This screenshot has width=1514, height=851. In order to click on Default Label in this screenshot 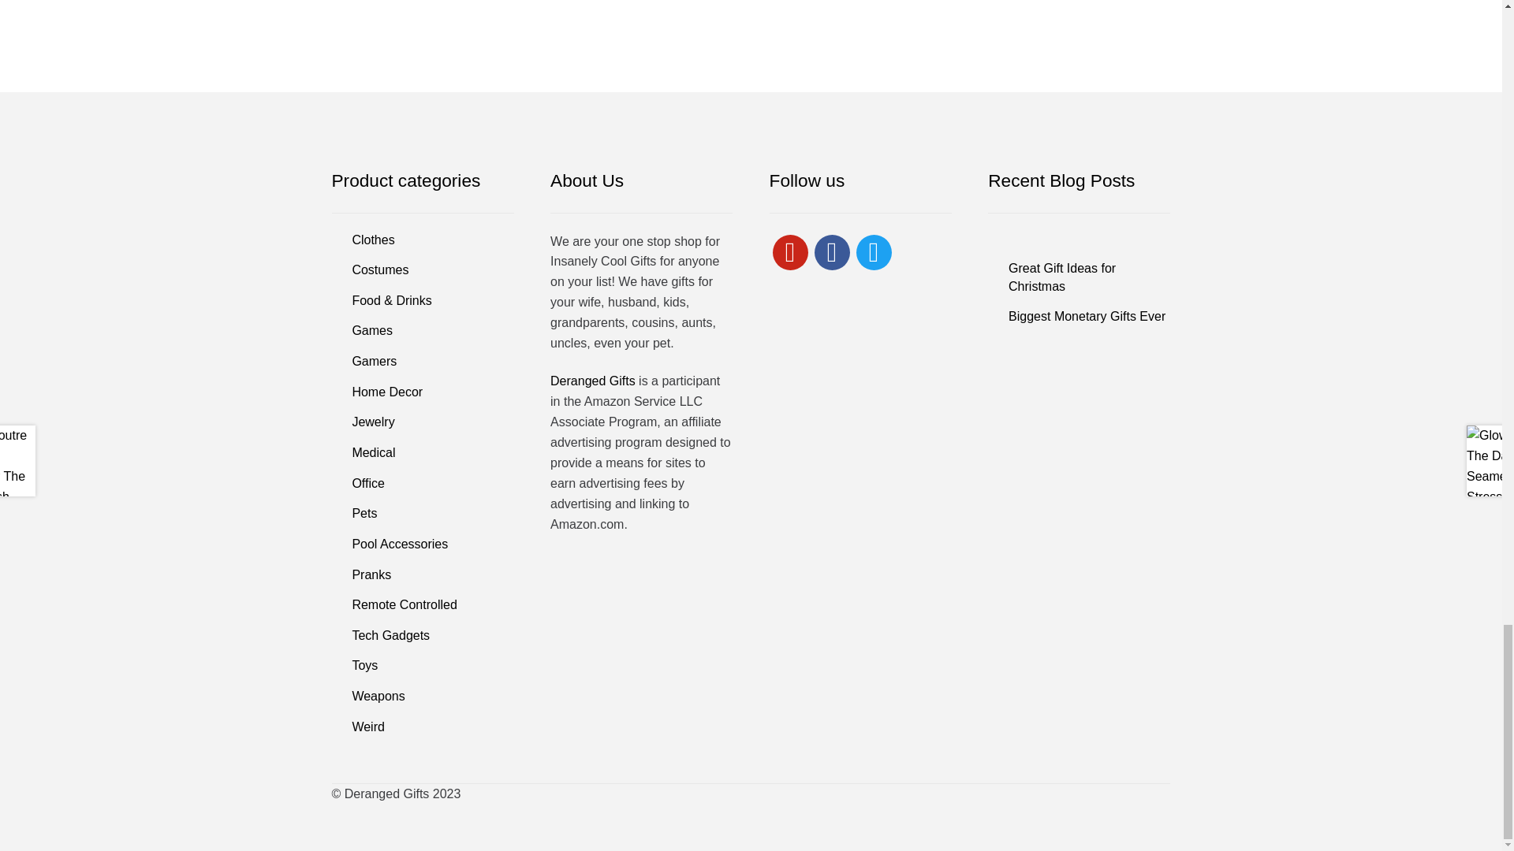, I will do `click(790, 251)`.